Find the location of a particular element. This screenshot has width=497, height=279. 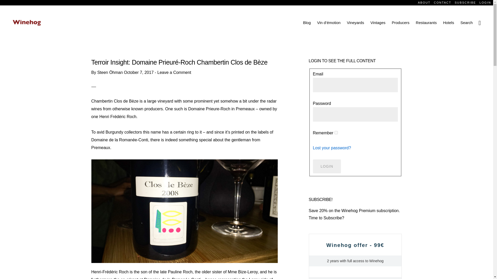

ABOUT is located at coordinates (424, 3).